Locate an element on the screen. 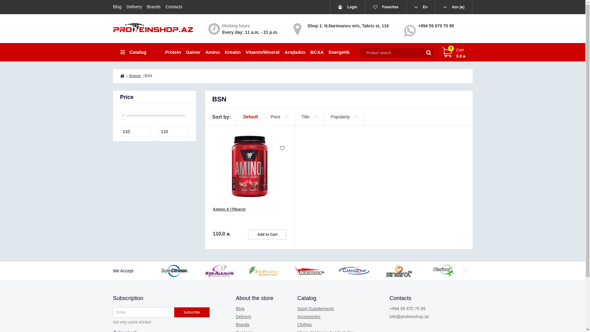 Image resolution: width=590 pixels, height=332 pixels. Blog is located at coordinates (240, 309).